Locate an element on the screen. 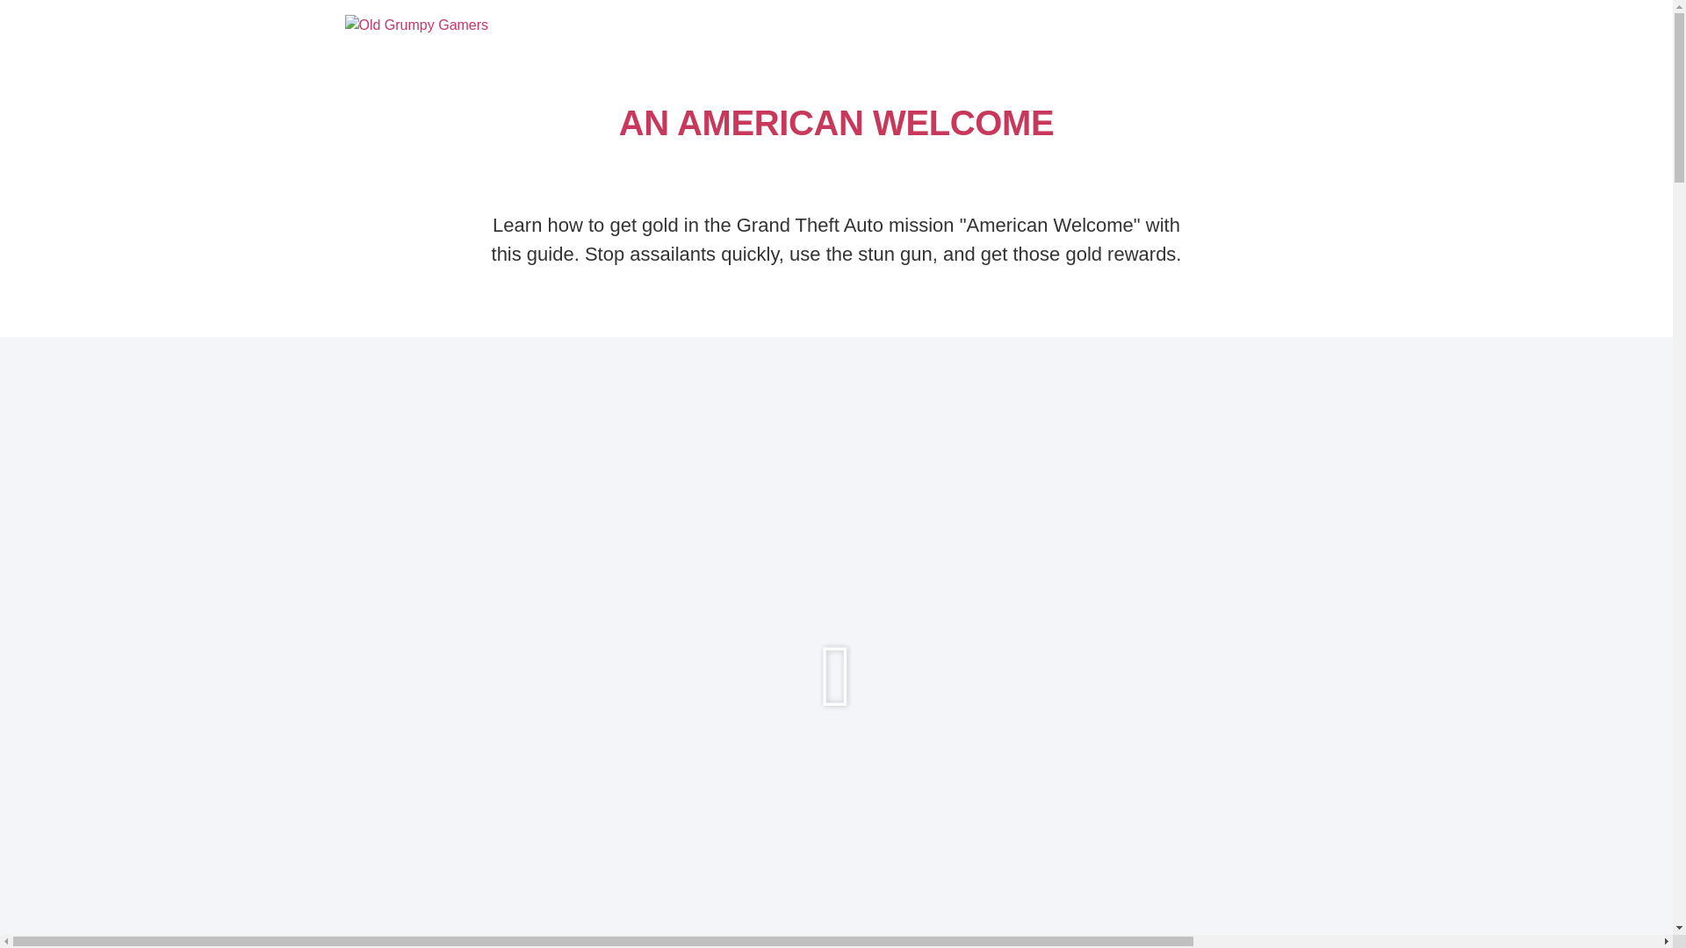 The image size is (1686, 948). GTA is located at coordinates (688, 25).